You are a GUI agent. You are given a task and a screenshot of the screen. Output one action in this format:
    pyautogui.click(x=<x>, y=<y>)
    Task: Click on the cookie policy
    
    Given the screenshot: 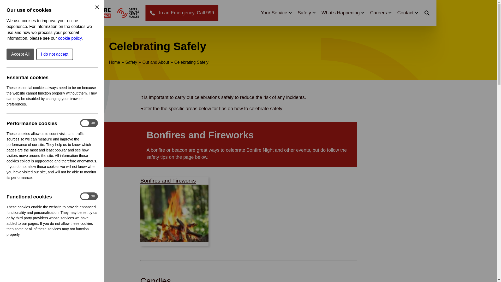 What is the action you would take?
    pyautogui.click(x=69, y=38)
    